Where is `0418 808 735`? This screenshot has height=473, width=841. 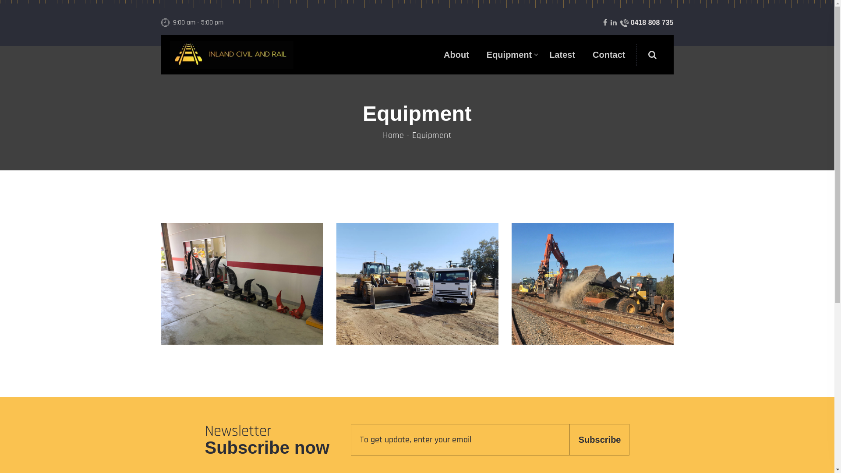
0418 808 735 is located at coordinates (647, 23).